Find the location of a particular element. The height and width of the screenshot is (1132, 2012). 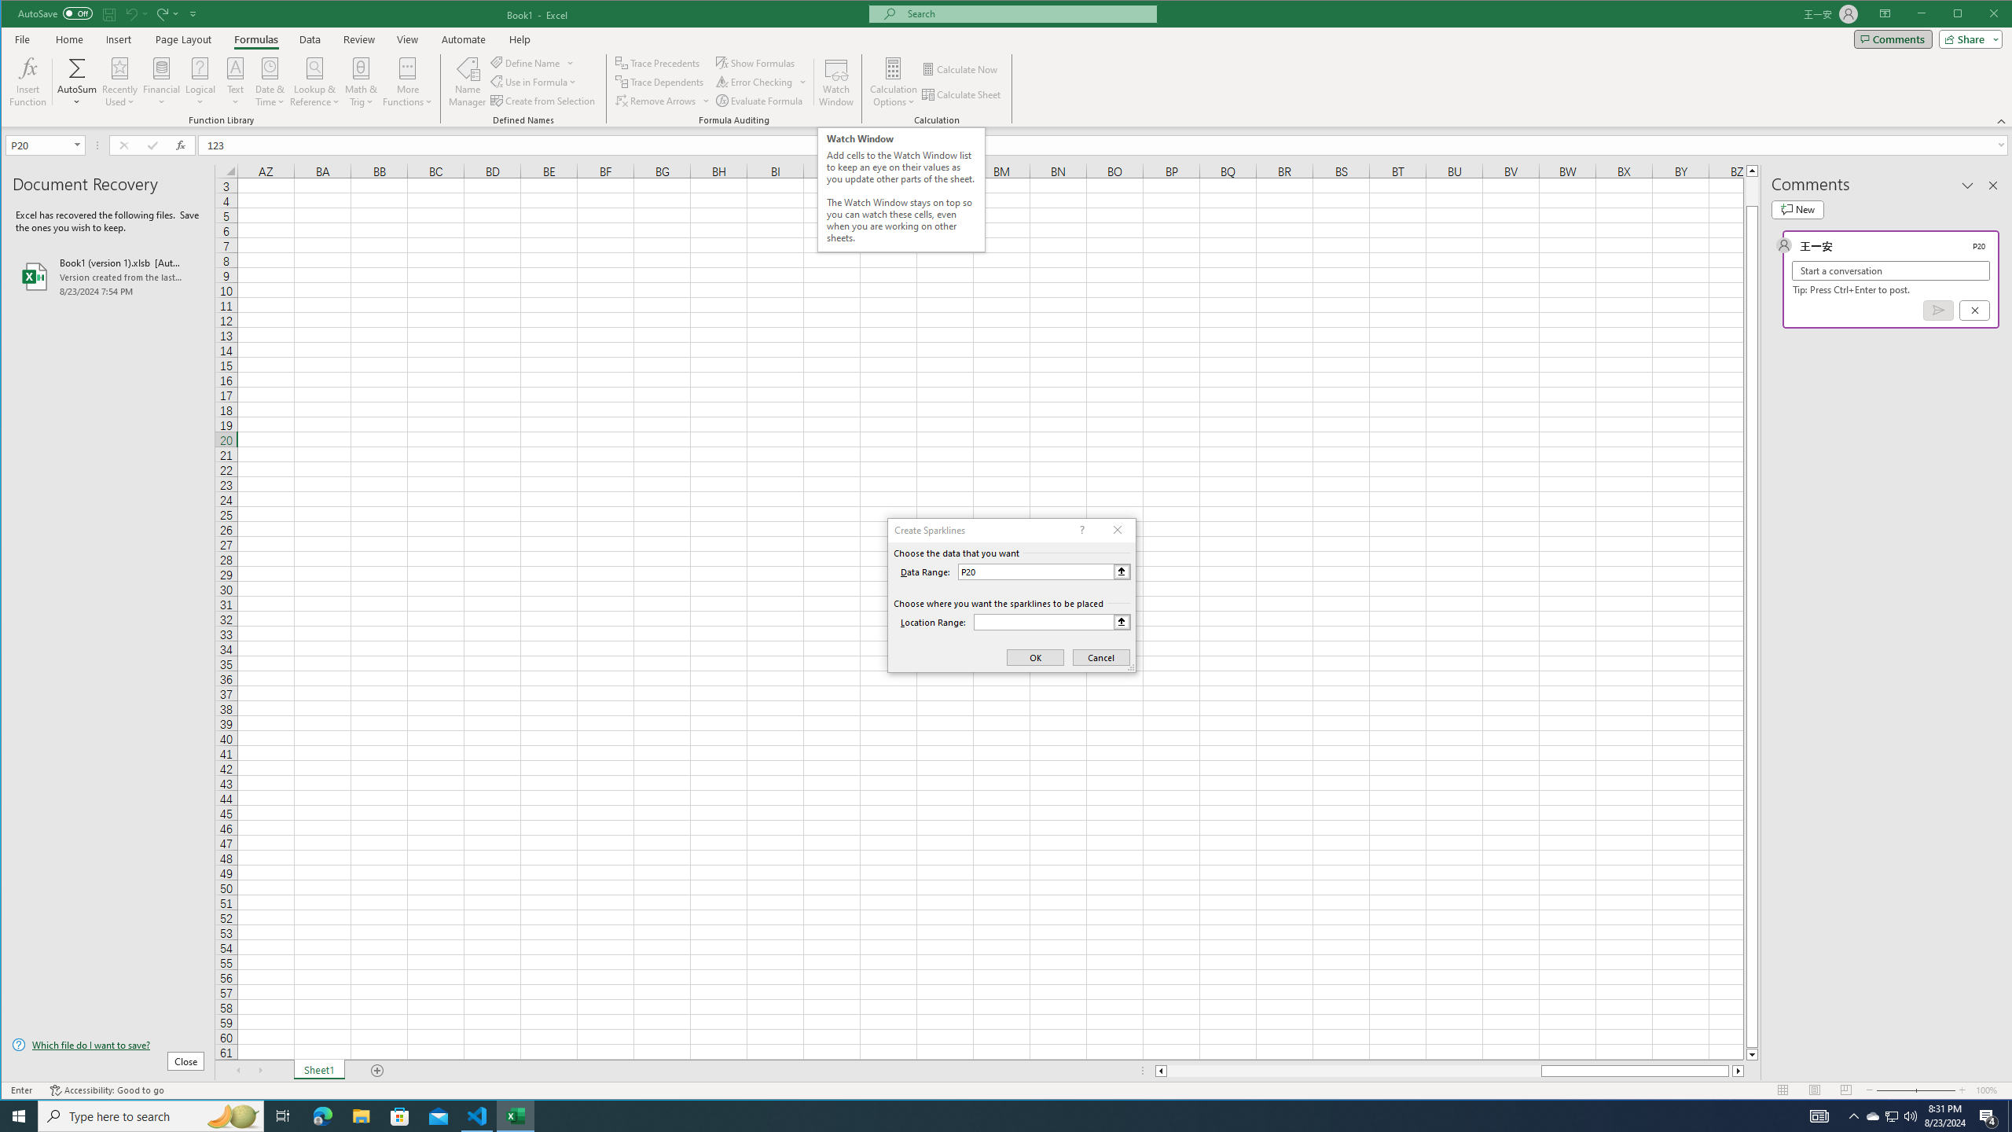

AutoSum is located at coordinates (77, 82).